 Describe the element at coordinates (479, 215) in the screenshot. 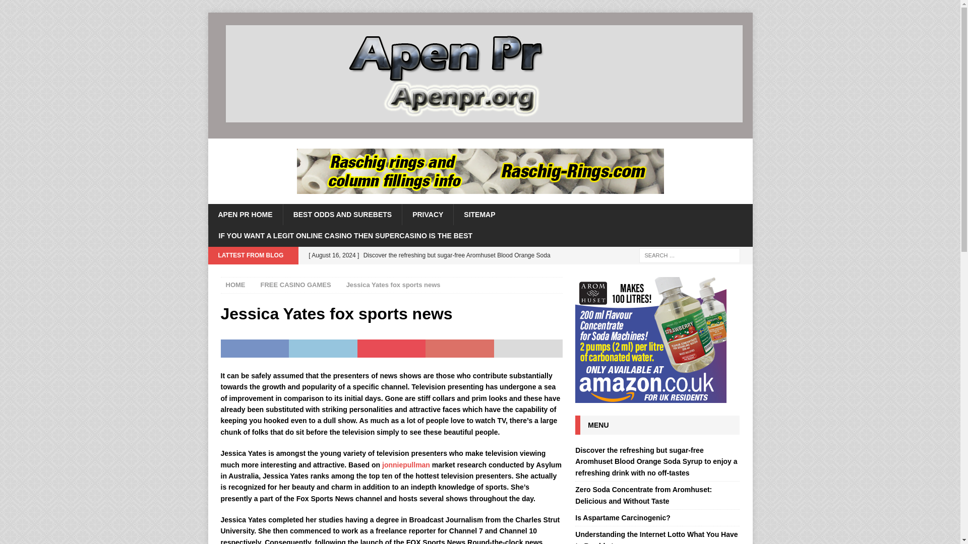

I see `SITEMAP` at that location.